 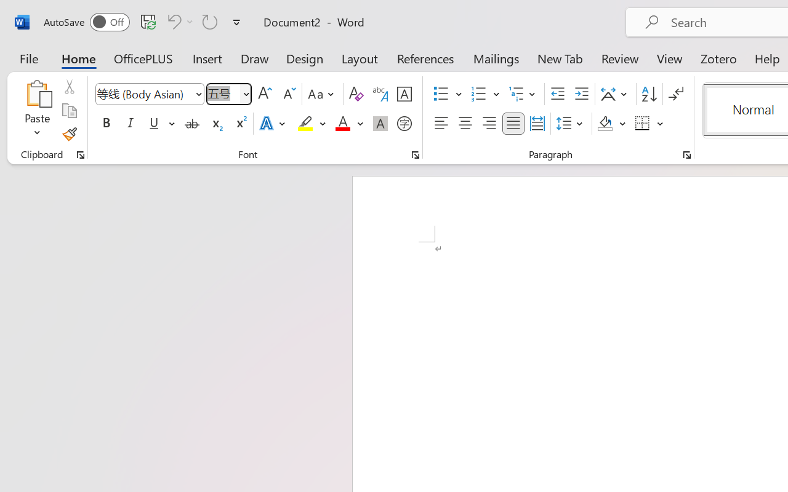 What do you see at coordinates (106, 124) in the screenshot?
I see `Bold` at bounding box center [106, 124].